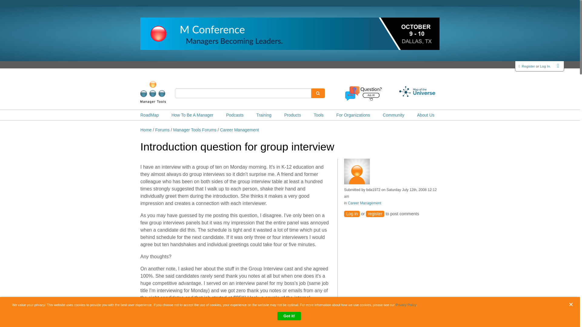 The image size is (582, 327). I want to click on Search, so click(318, 93).